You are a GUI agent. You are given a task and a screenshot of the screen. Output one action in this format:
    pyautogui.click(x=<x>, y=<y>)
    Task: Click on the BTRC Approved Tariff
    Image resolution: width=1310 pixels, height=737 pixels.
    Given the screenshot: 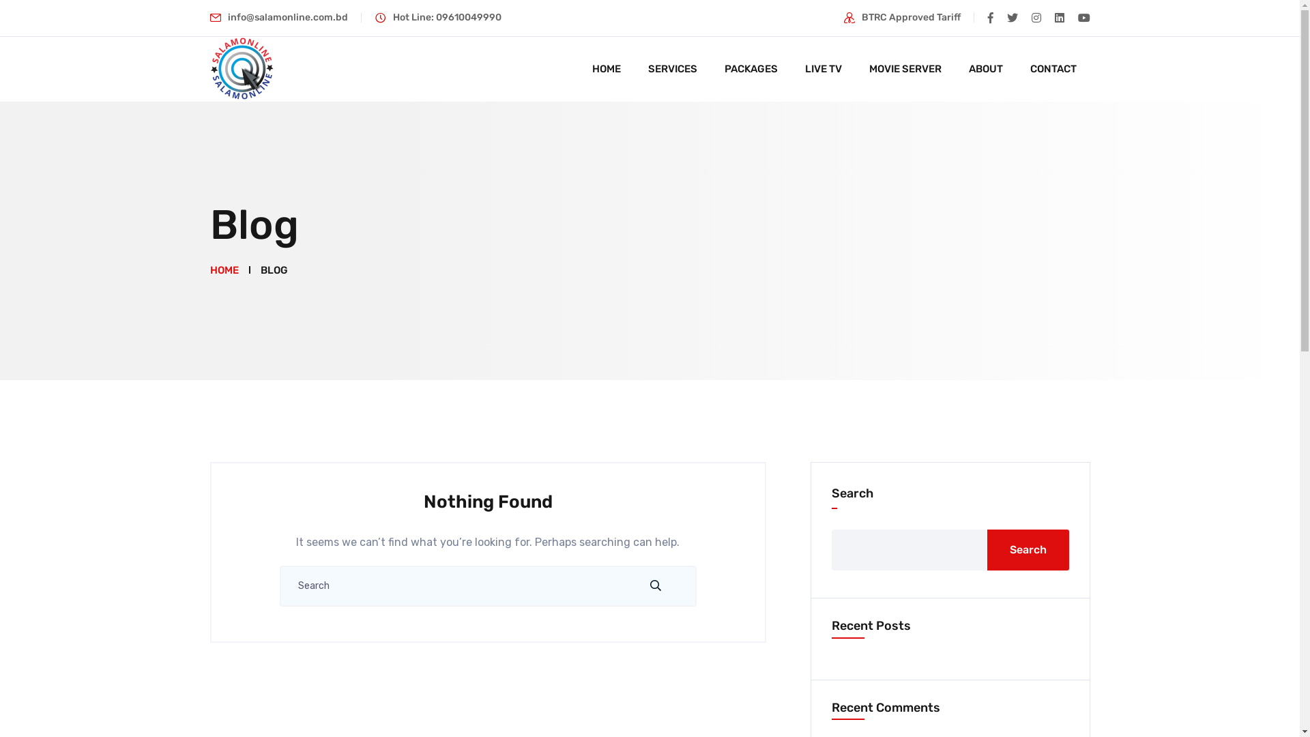 What is the action you would take?
    pyautogui.click(x=910, y=18)
    